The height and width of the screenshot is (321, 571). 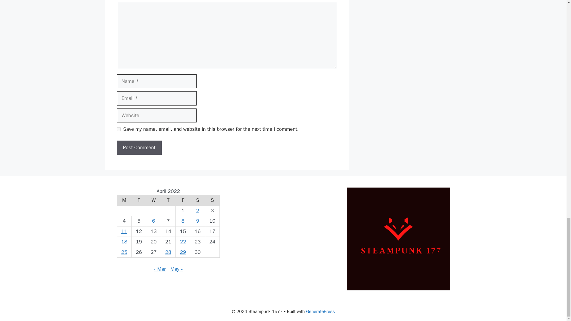 What do you see at coordinates (139, 200) in the screenshot?
I see `Tuesday` at bounding box center [139, 200].